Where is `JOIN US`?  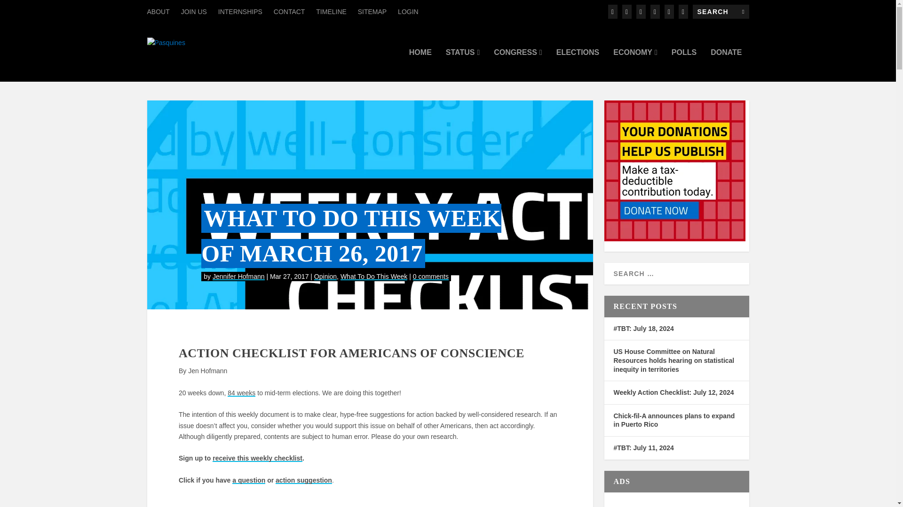
JOIN US is located at coordinates (194, 11).